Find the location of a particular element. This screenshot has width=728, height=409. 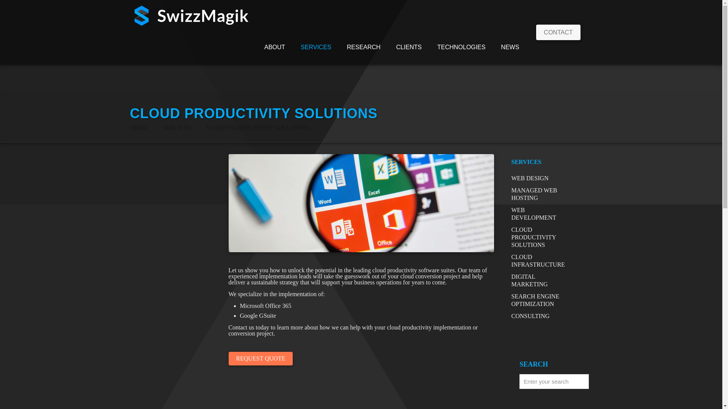

SERVICES is located at coordinates (177, 128).